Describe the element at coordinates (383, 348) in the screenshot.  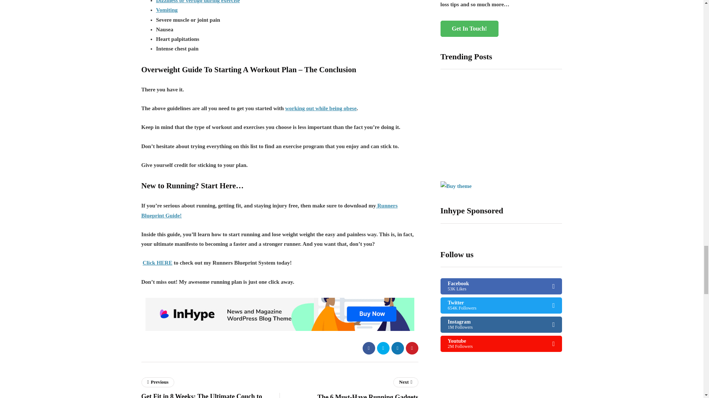
I see `Tweet this` at that location.